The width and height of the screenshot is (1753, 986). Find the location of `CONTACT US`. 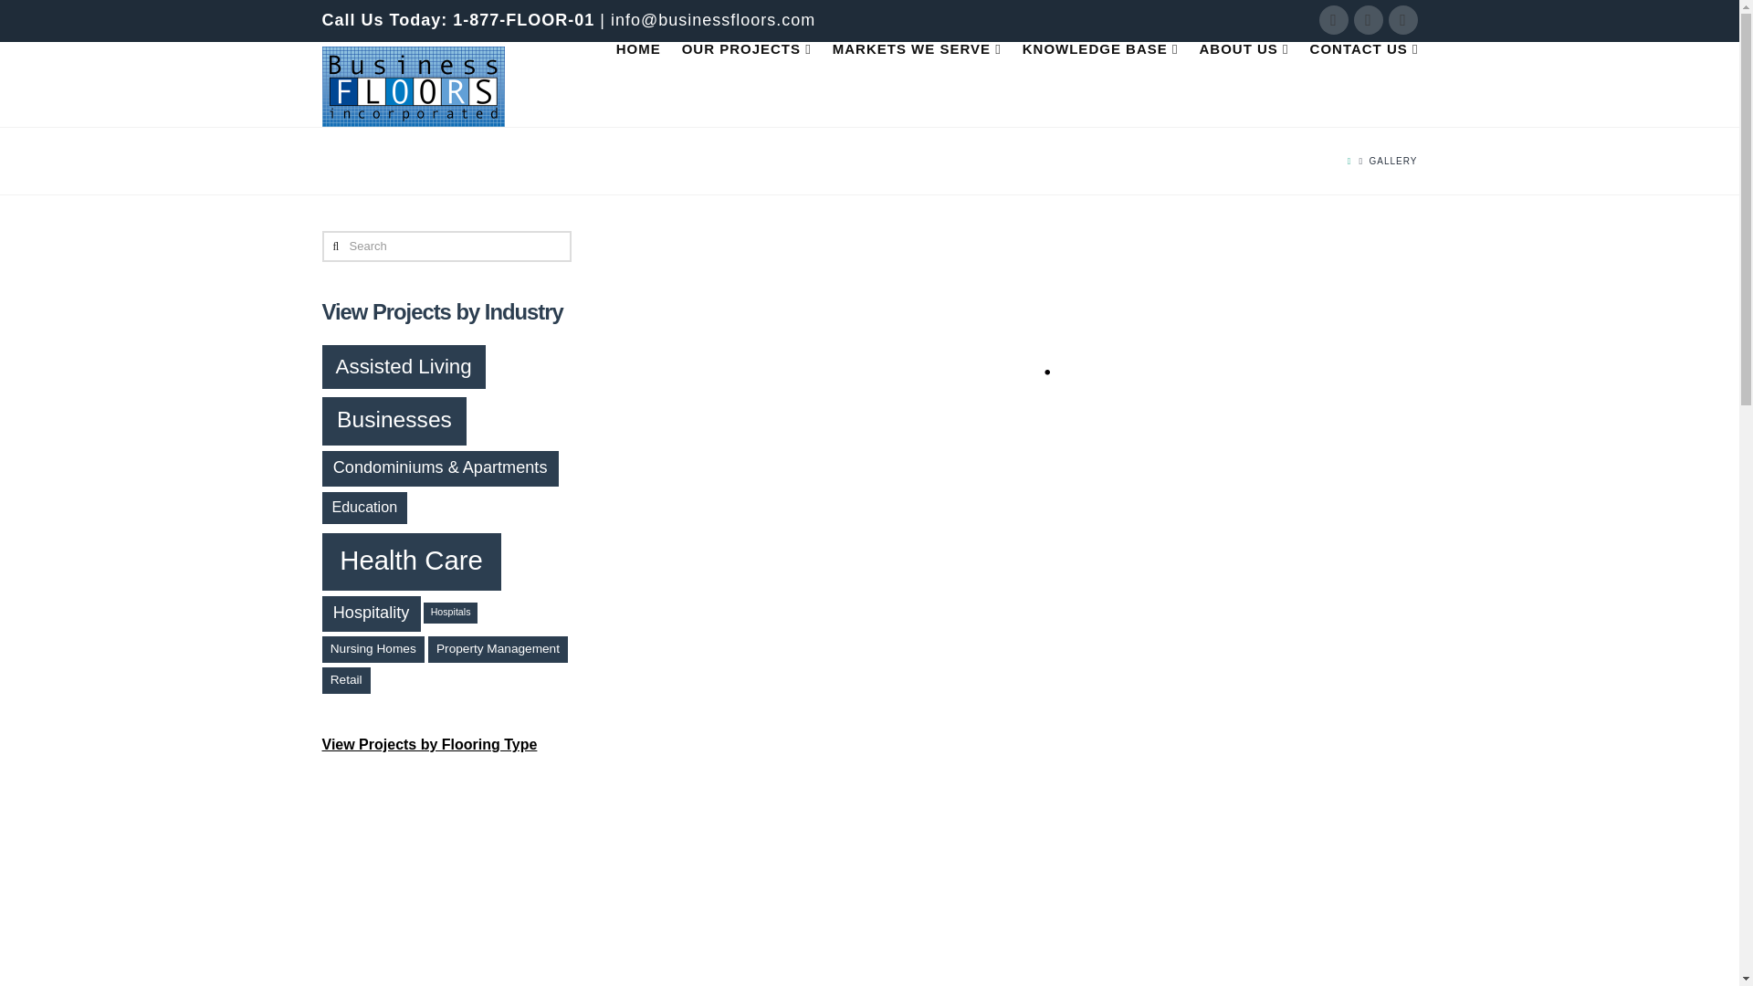

CONTACT US is located at coordinates (1359, 83).